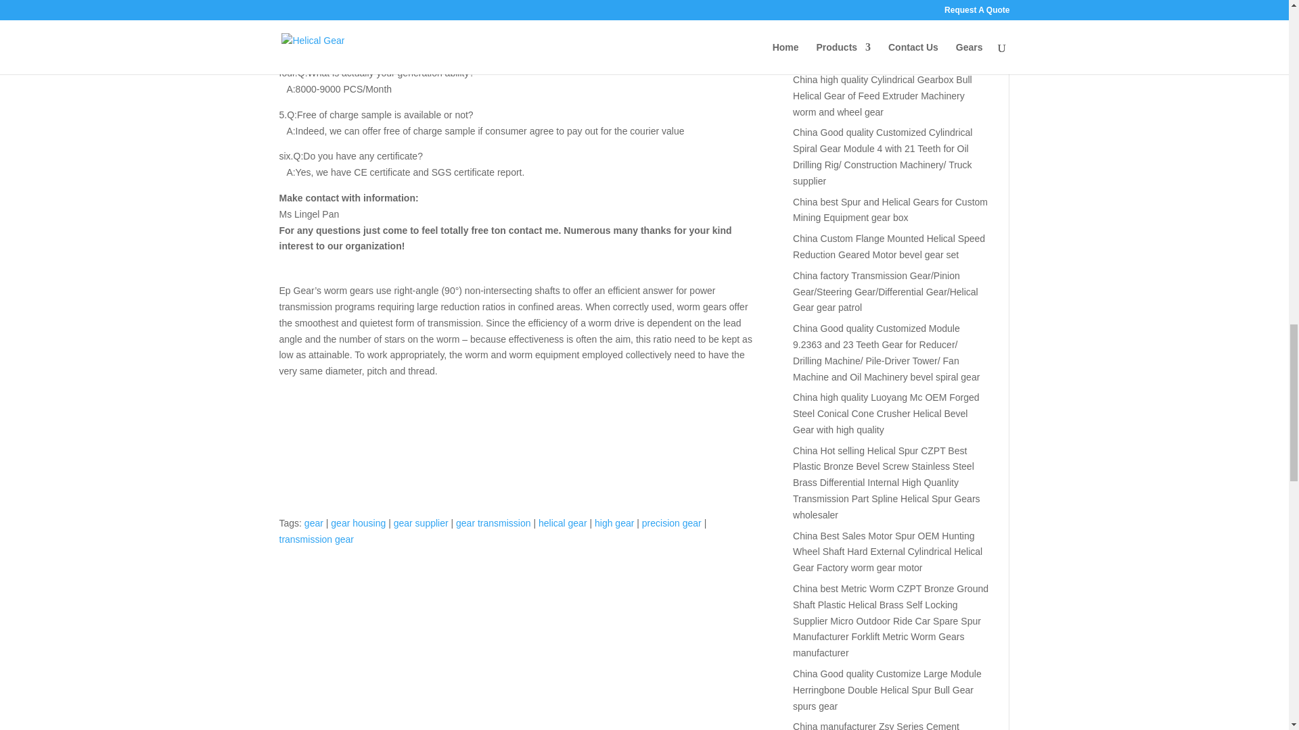 The height and width of the screenshot is (730, 1299). Describe the element at coordinates (671, 522) in the screenshot. I see `precision gear` at that location.